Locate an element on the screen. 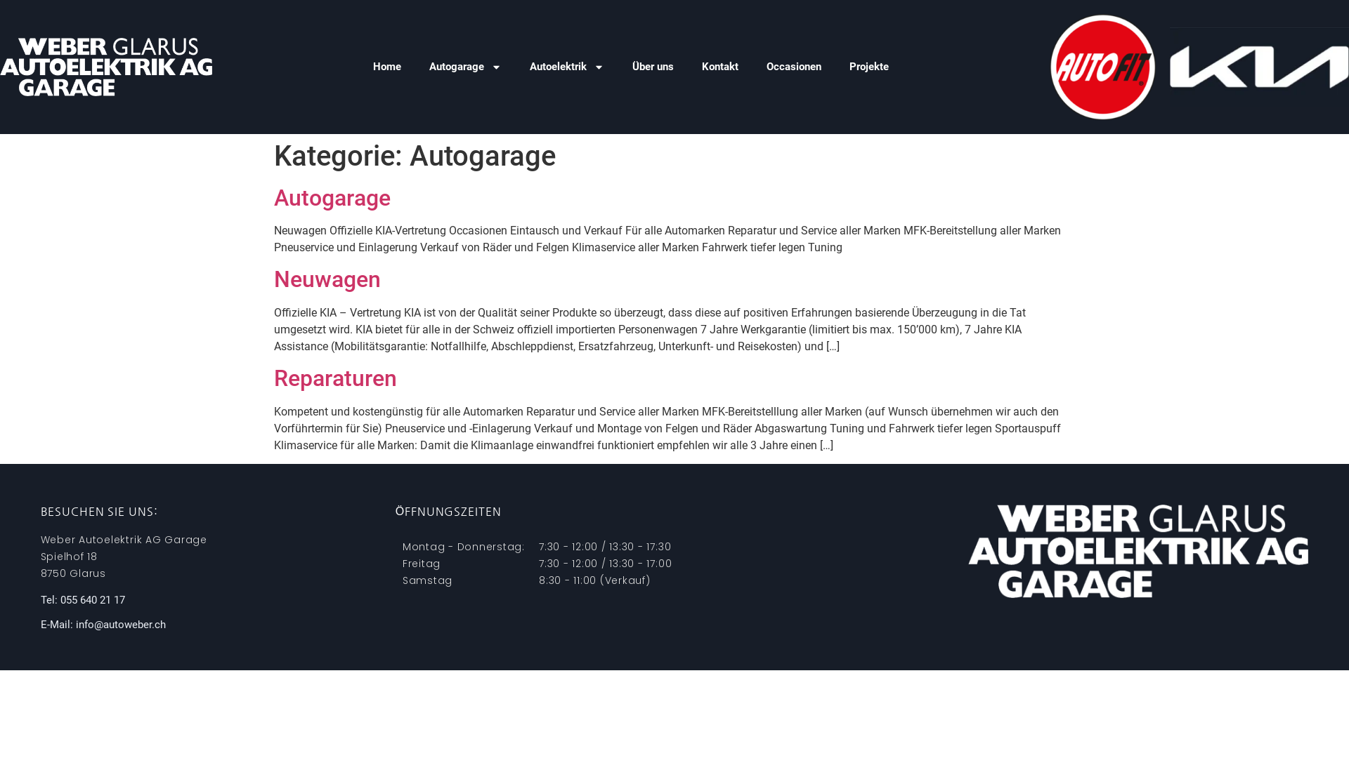 Image resolution: width=1349 pixels, height=758 pixels. E-Mail: info@autoweber.ch is located at coordinates (103, 625).